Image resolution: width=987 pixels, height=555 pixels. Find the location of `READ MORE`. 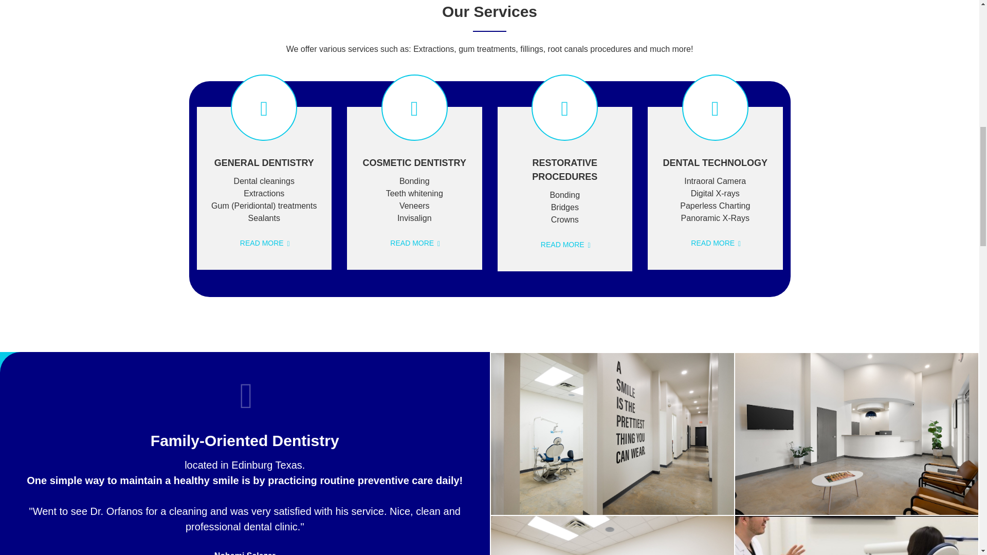

READ MORE is located at coordinates (715, 243).